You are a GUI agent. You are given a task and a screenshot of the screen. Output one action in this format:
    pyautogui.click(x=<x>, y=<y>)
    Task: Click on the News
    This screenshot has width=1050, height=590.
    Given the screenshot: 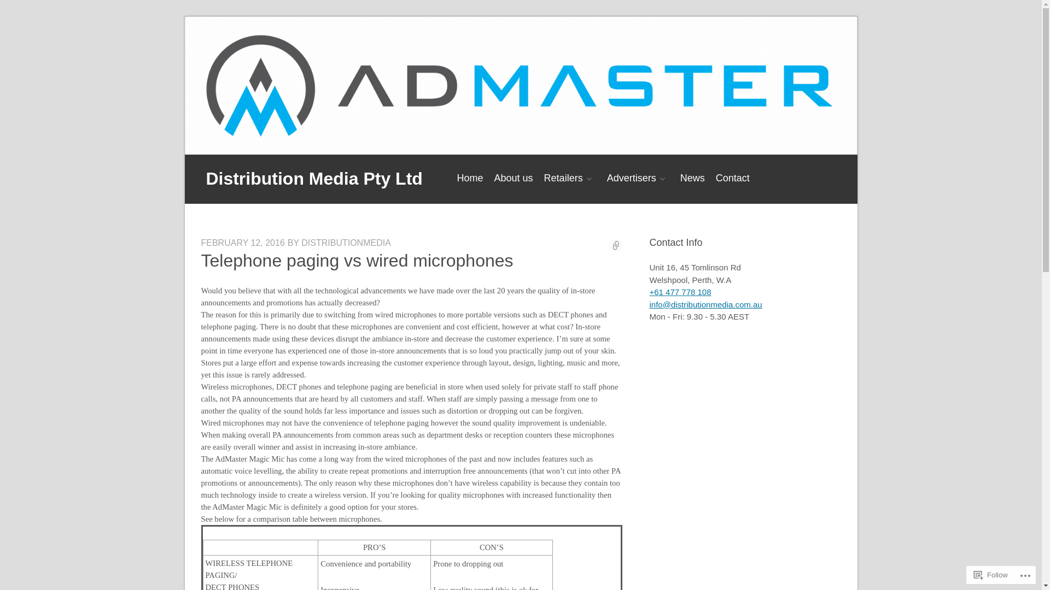 What is the action you would take?
    pyautogui.click(x=692, y=178)
    